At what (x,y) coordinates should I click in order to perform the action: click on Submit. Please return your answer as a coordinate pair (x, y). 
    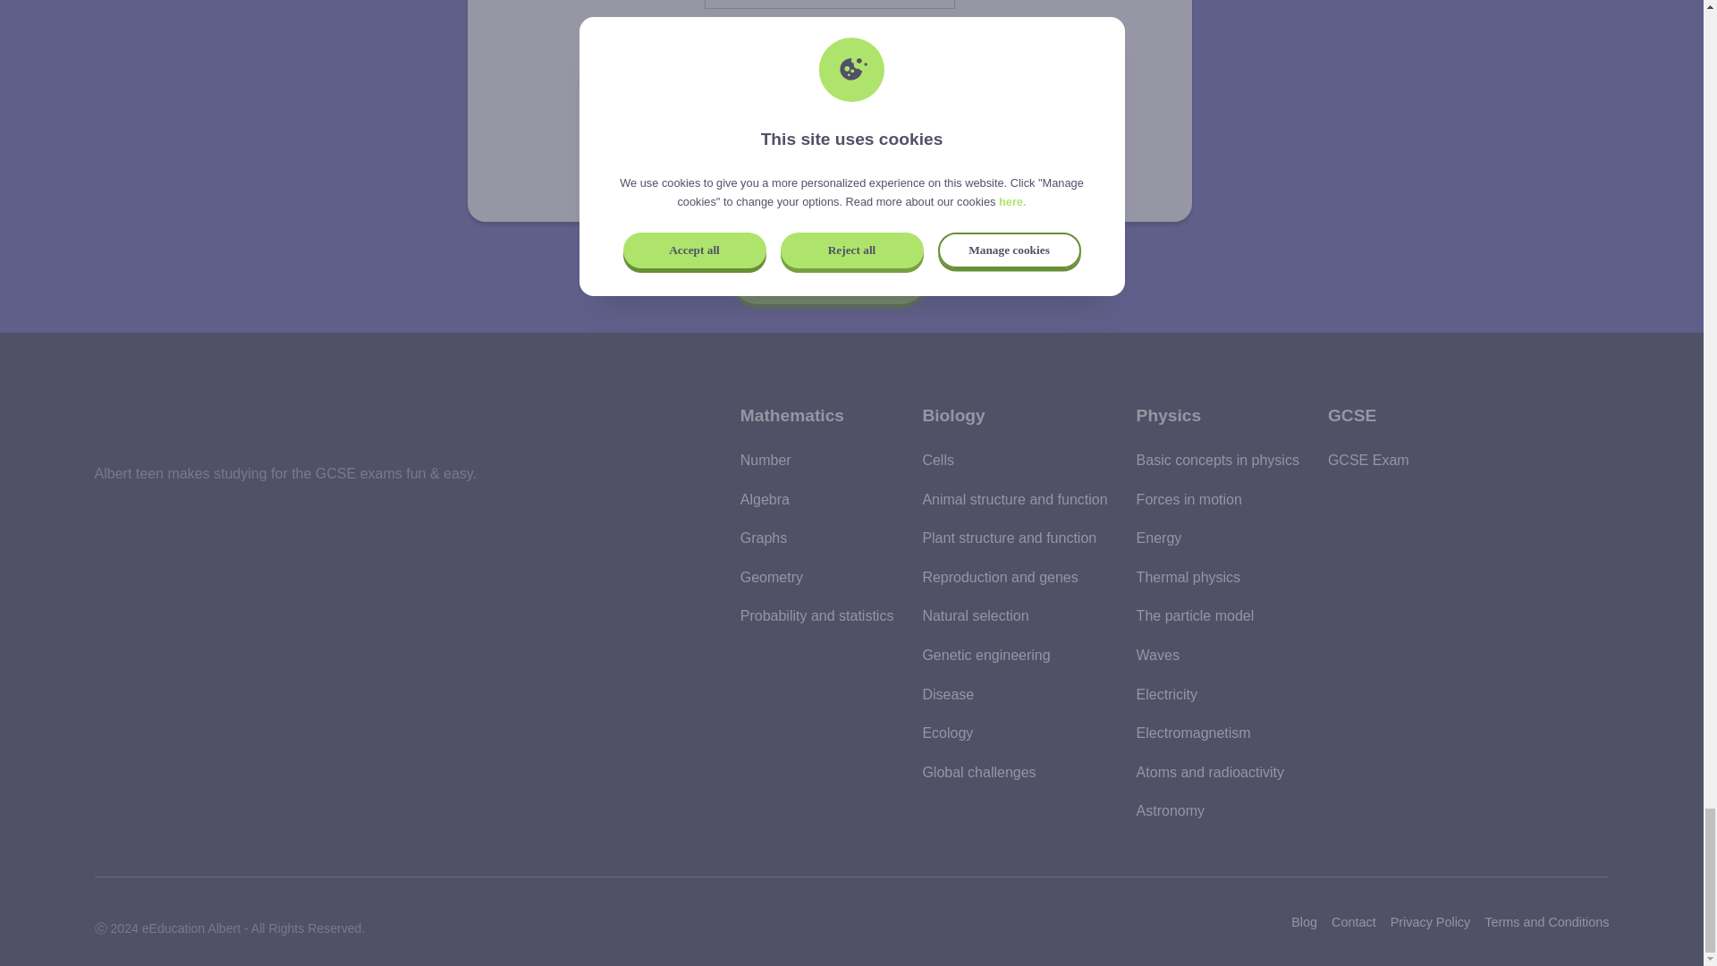
    Looking at the image, I should click on (829, 159).